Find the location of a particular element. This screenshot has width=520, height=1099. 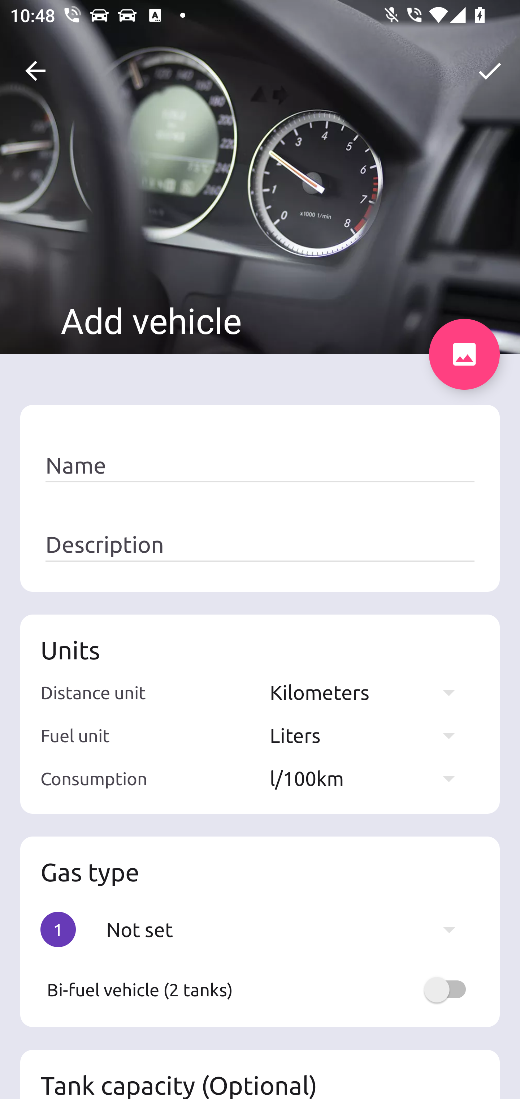

Bi-fuel vehicle (2 tanks) is located at coordinates (260, 989).